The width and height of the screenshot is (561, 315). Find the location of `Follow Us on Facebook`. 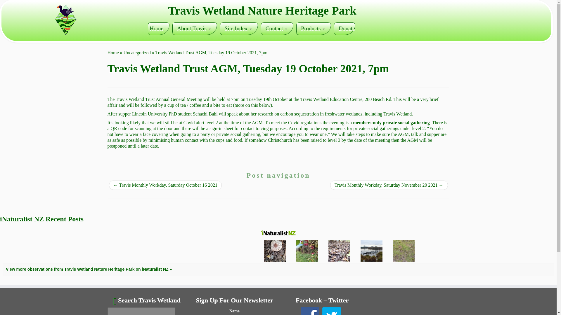

Follow Us on Facebook is located at coordinates (310, 311).